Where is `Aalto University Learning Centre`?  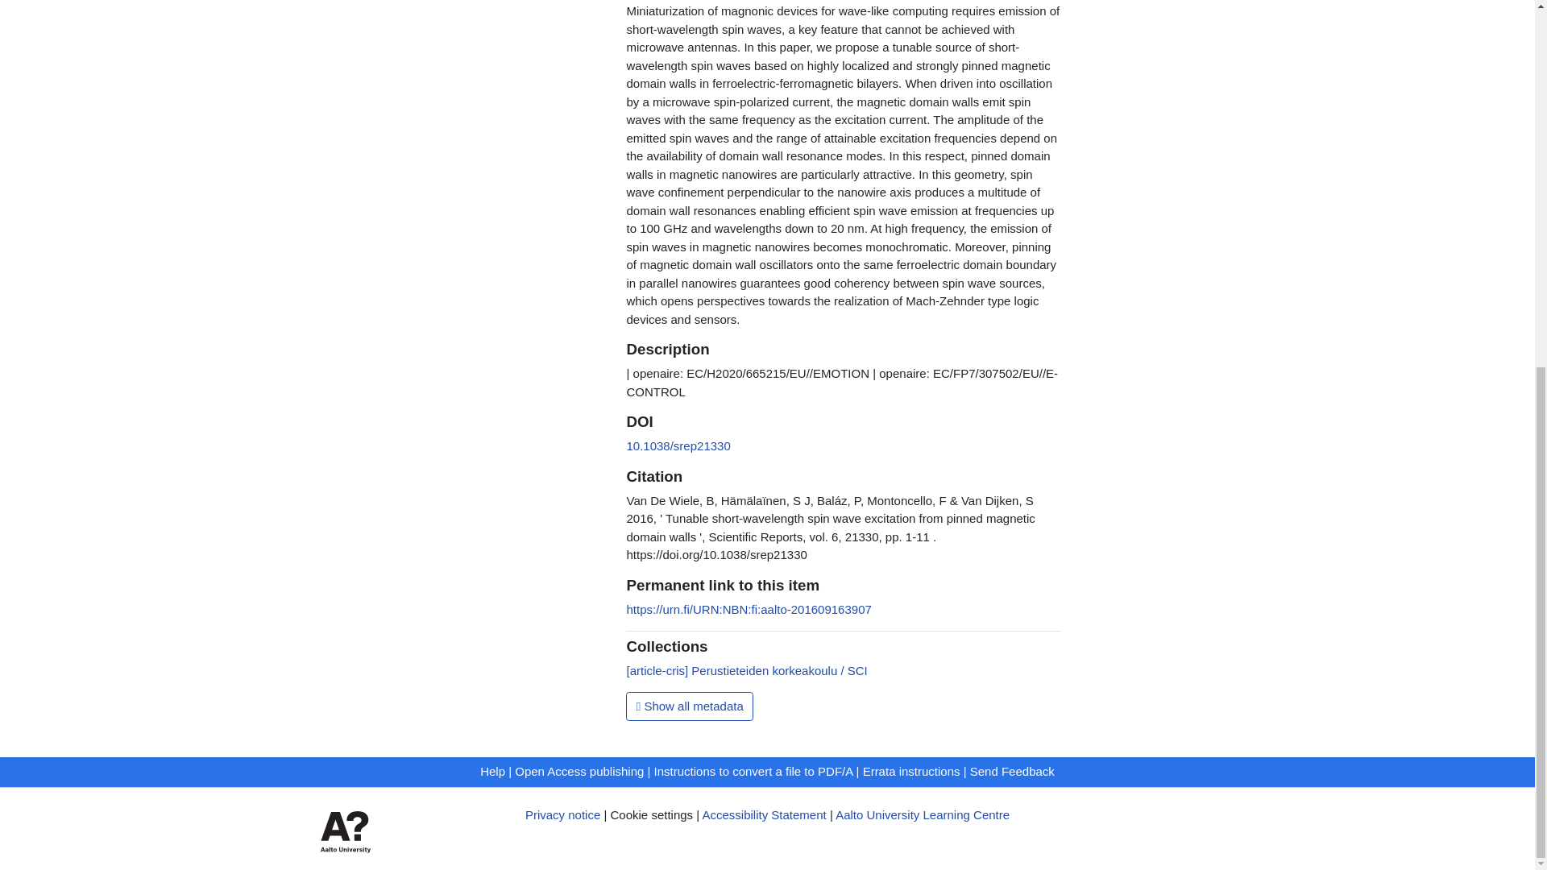
Aalto University Learning Centre is located at coordinates (922, 814).